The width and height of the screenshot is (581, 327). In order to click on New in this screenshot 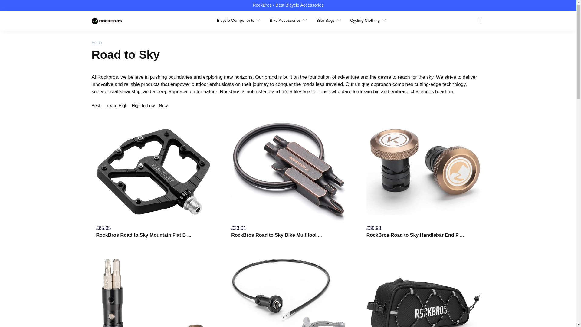, I will do `click(163, 106)`.